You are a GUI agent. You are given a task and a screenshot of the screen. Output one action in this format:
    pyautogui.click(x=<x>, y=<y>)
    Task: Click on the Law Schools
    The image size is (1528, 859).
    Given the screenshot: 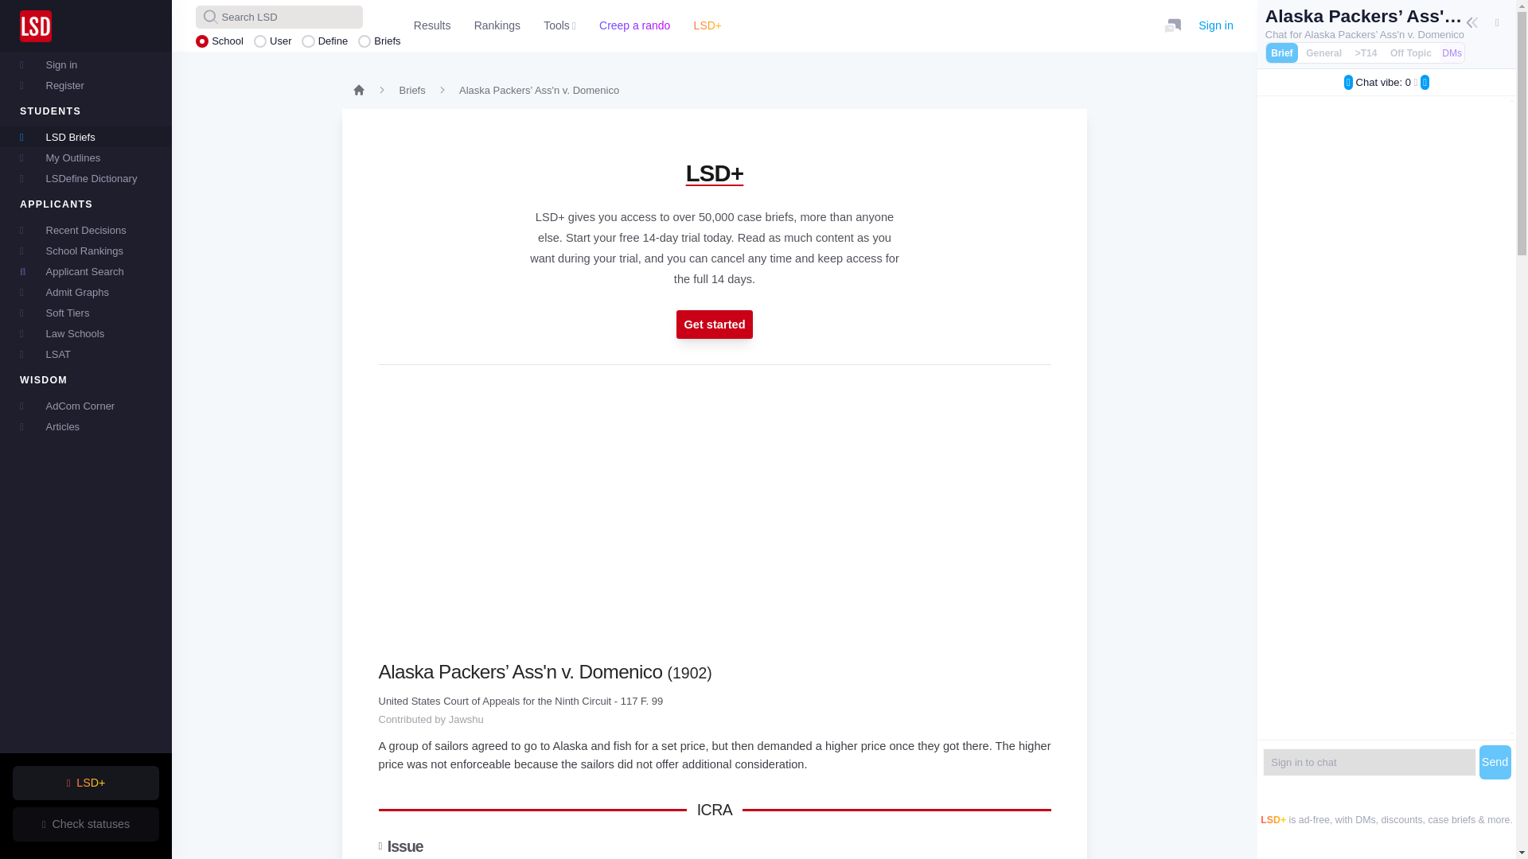 What is the action you would take?
    pyautogui.click(x=86, y=333)
    